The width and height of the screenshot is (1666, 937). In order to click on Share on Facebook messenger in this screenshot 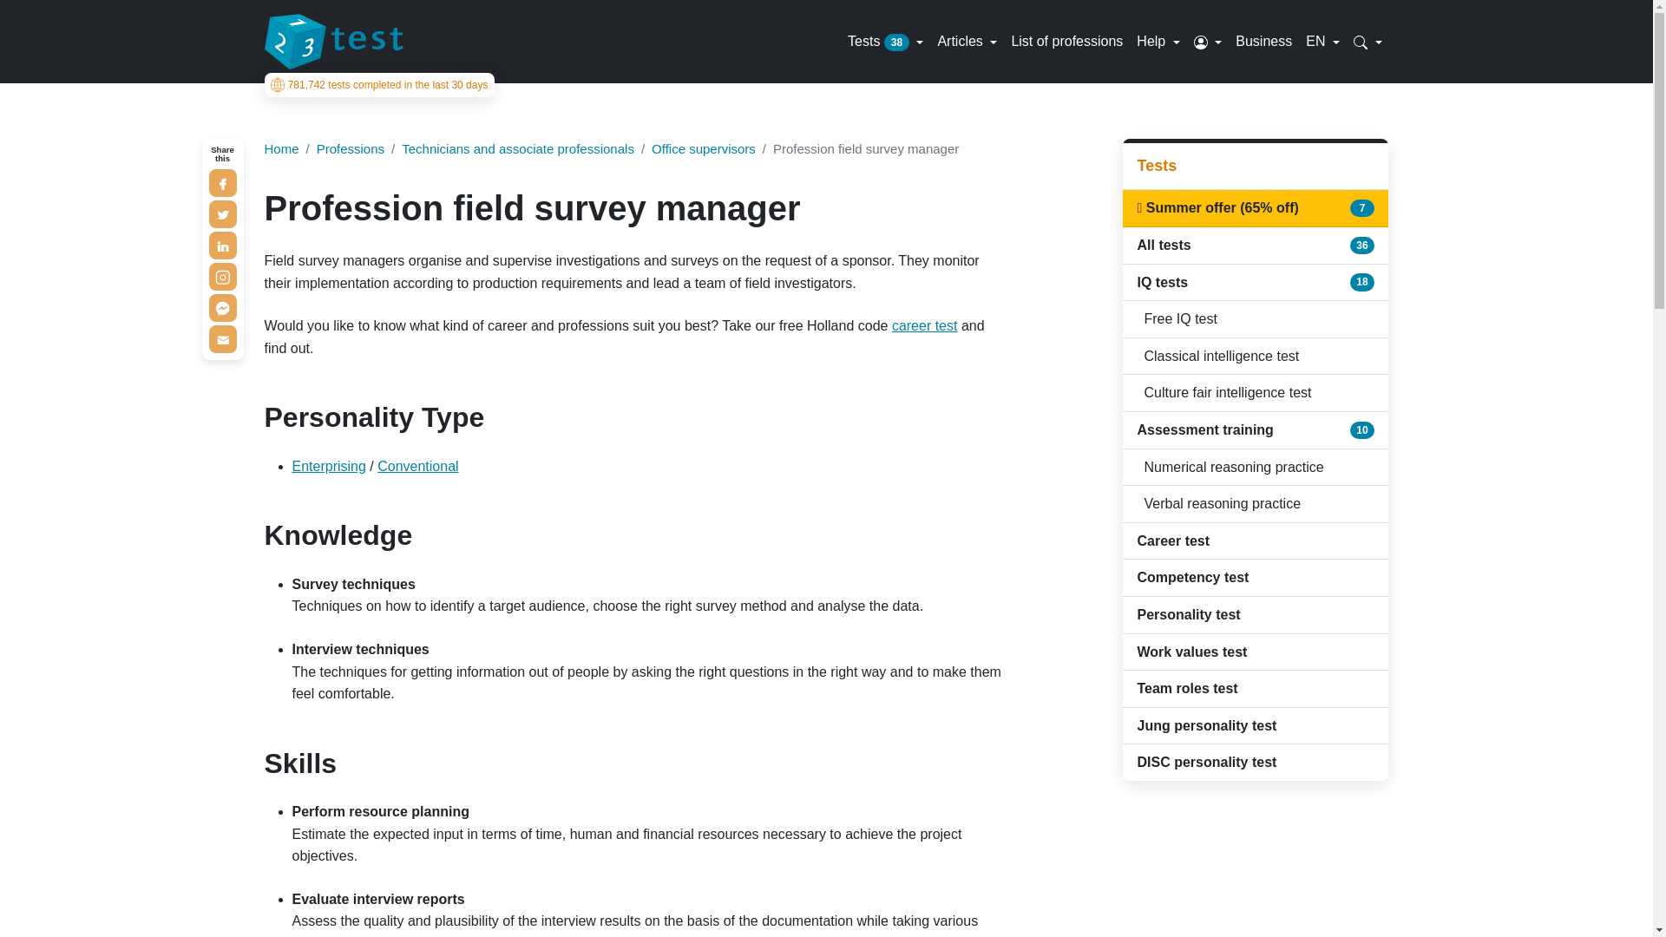, I will do `click(222, 308)`.